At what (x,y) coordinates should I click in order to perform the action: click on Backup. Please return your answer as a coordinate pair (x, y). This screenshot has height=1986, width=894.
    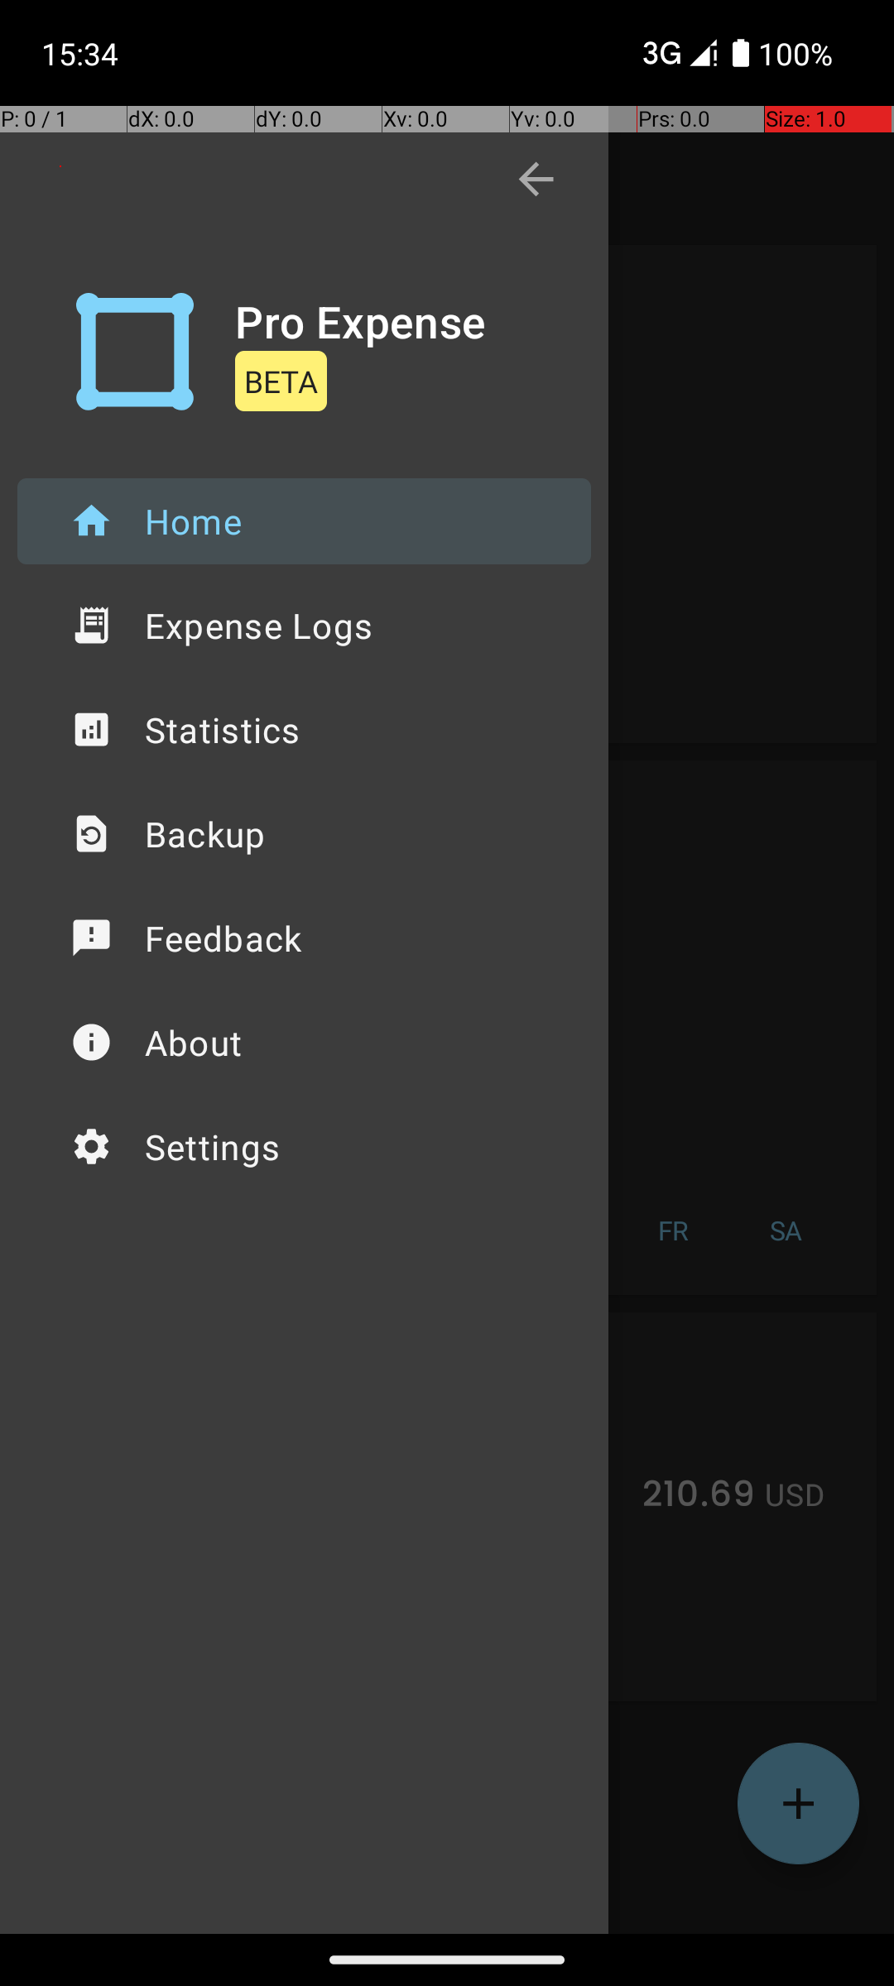
    Looking at the image, I should click on (305, 834).